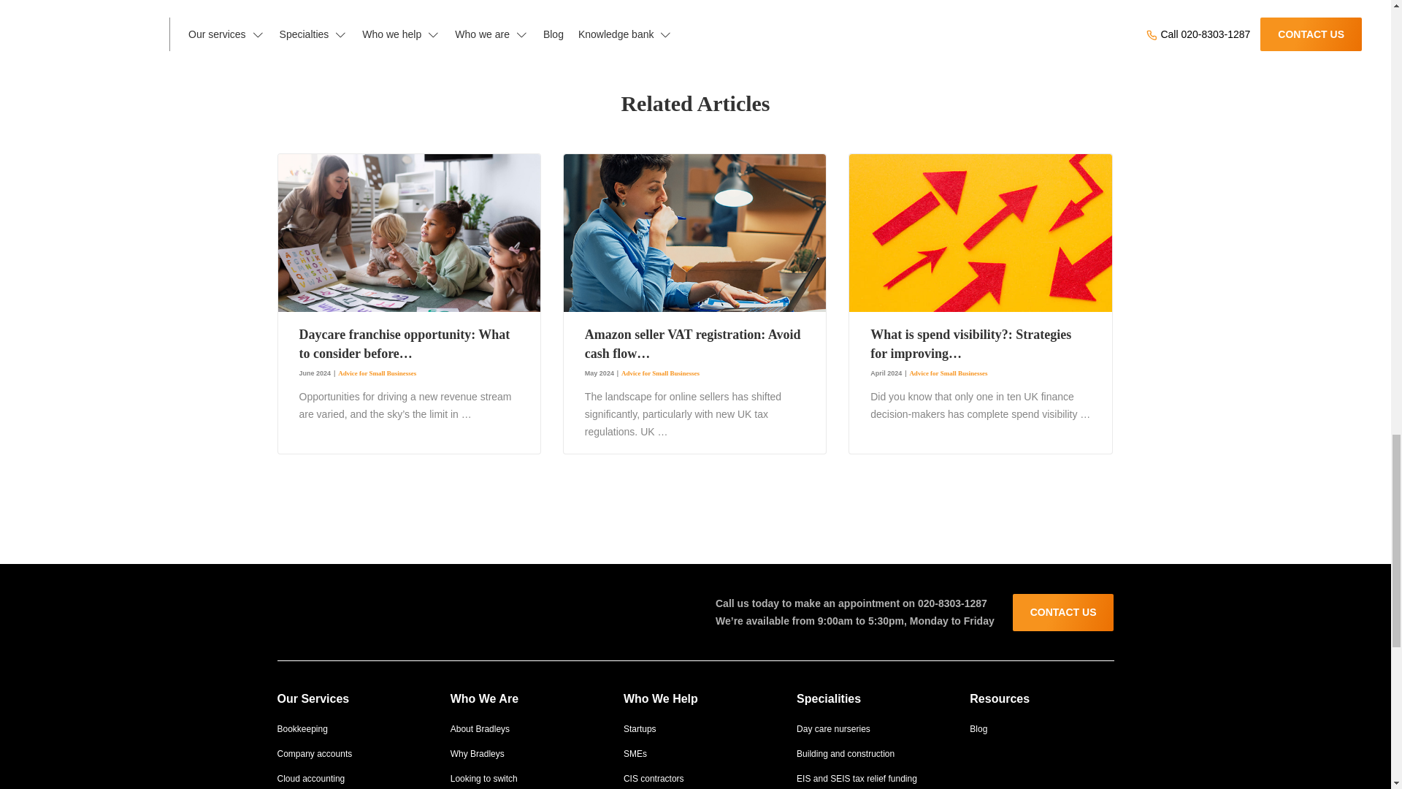 The height and width of the screenshot is (789, 1402). I want to click on Bradleys Accountants, so click(339, 609).